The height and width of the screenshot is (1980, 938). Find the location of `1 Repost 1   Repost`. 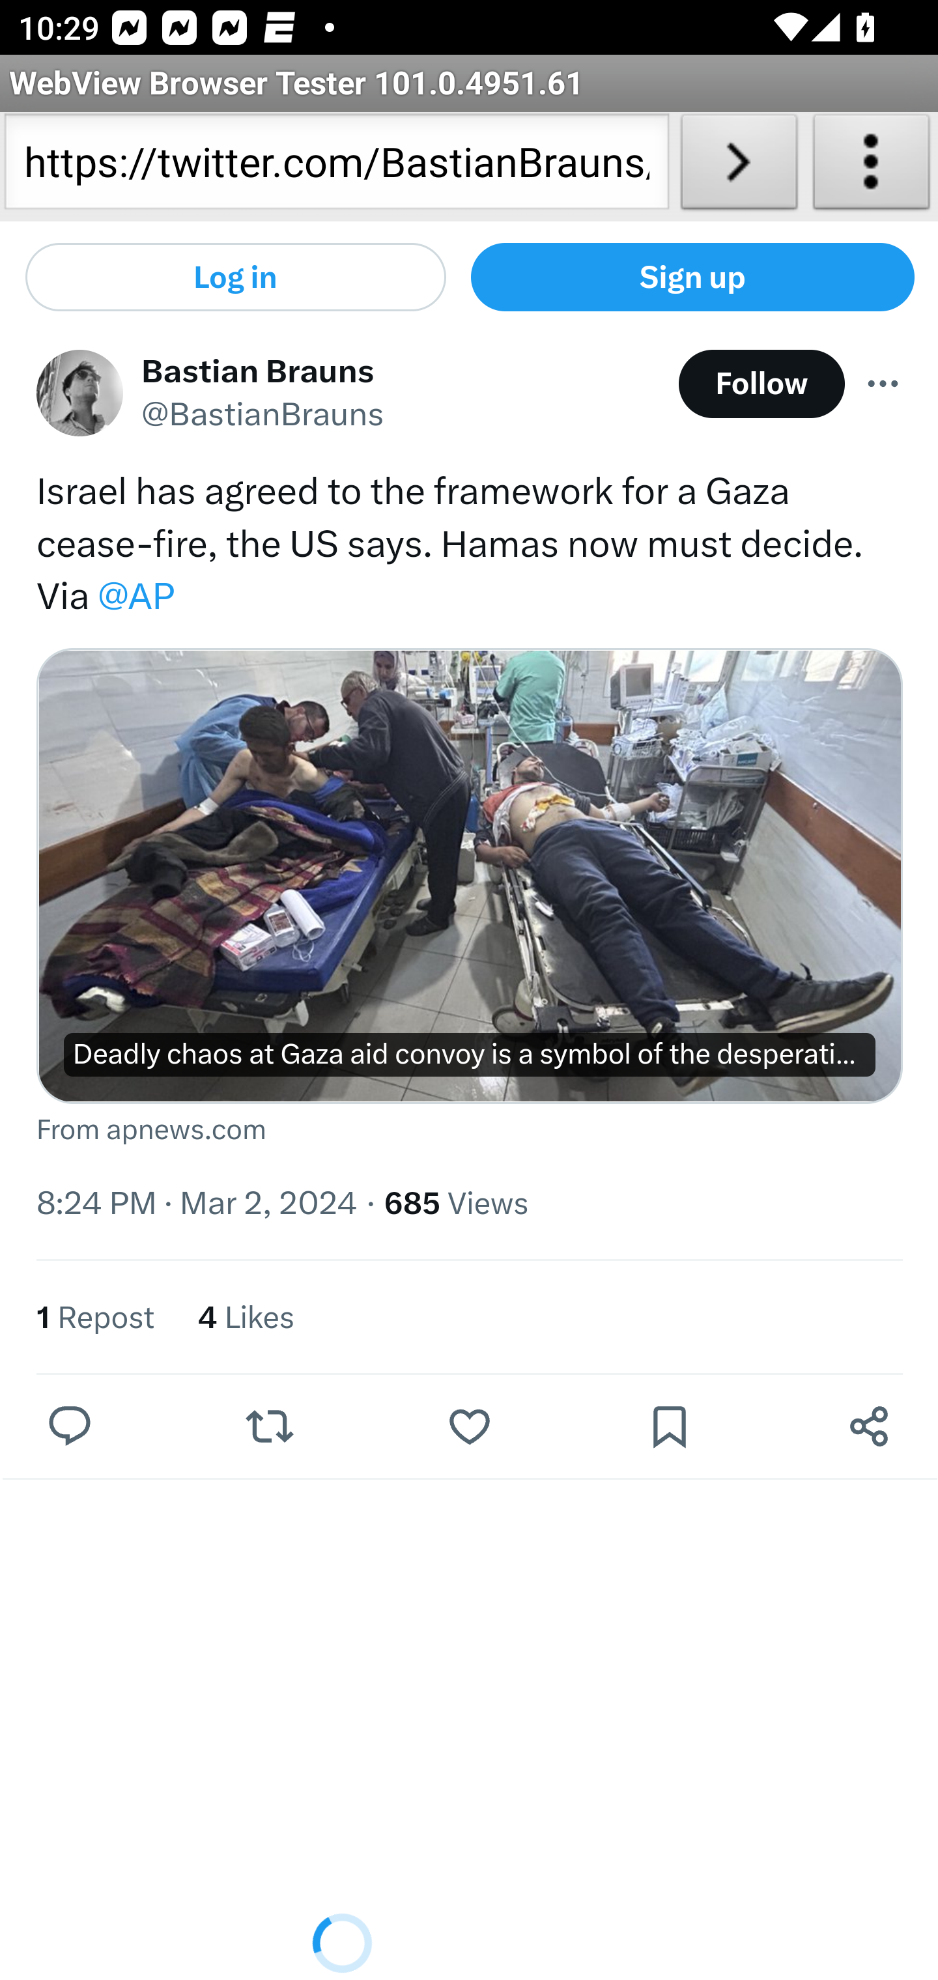

1 Repost 1   Repost is located at coordinates (95, 1318).